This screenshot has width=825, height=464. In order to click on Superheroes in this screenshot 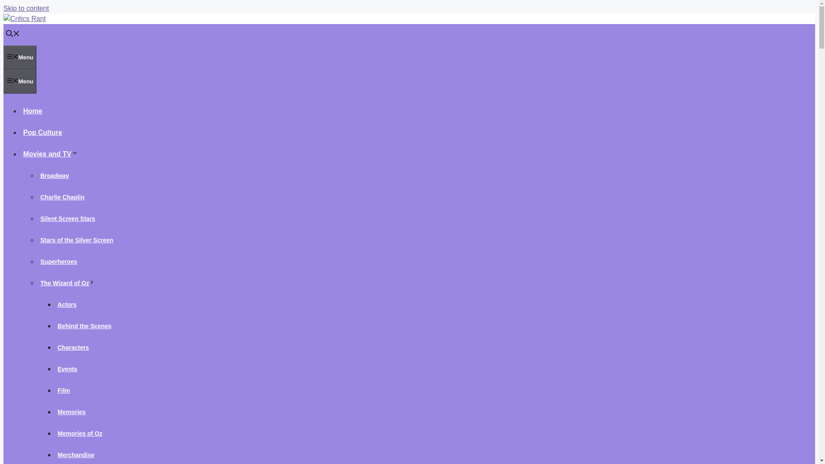, I will do `click(59, 261)`.